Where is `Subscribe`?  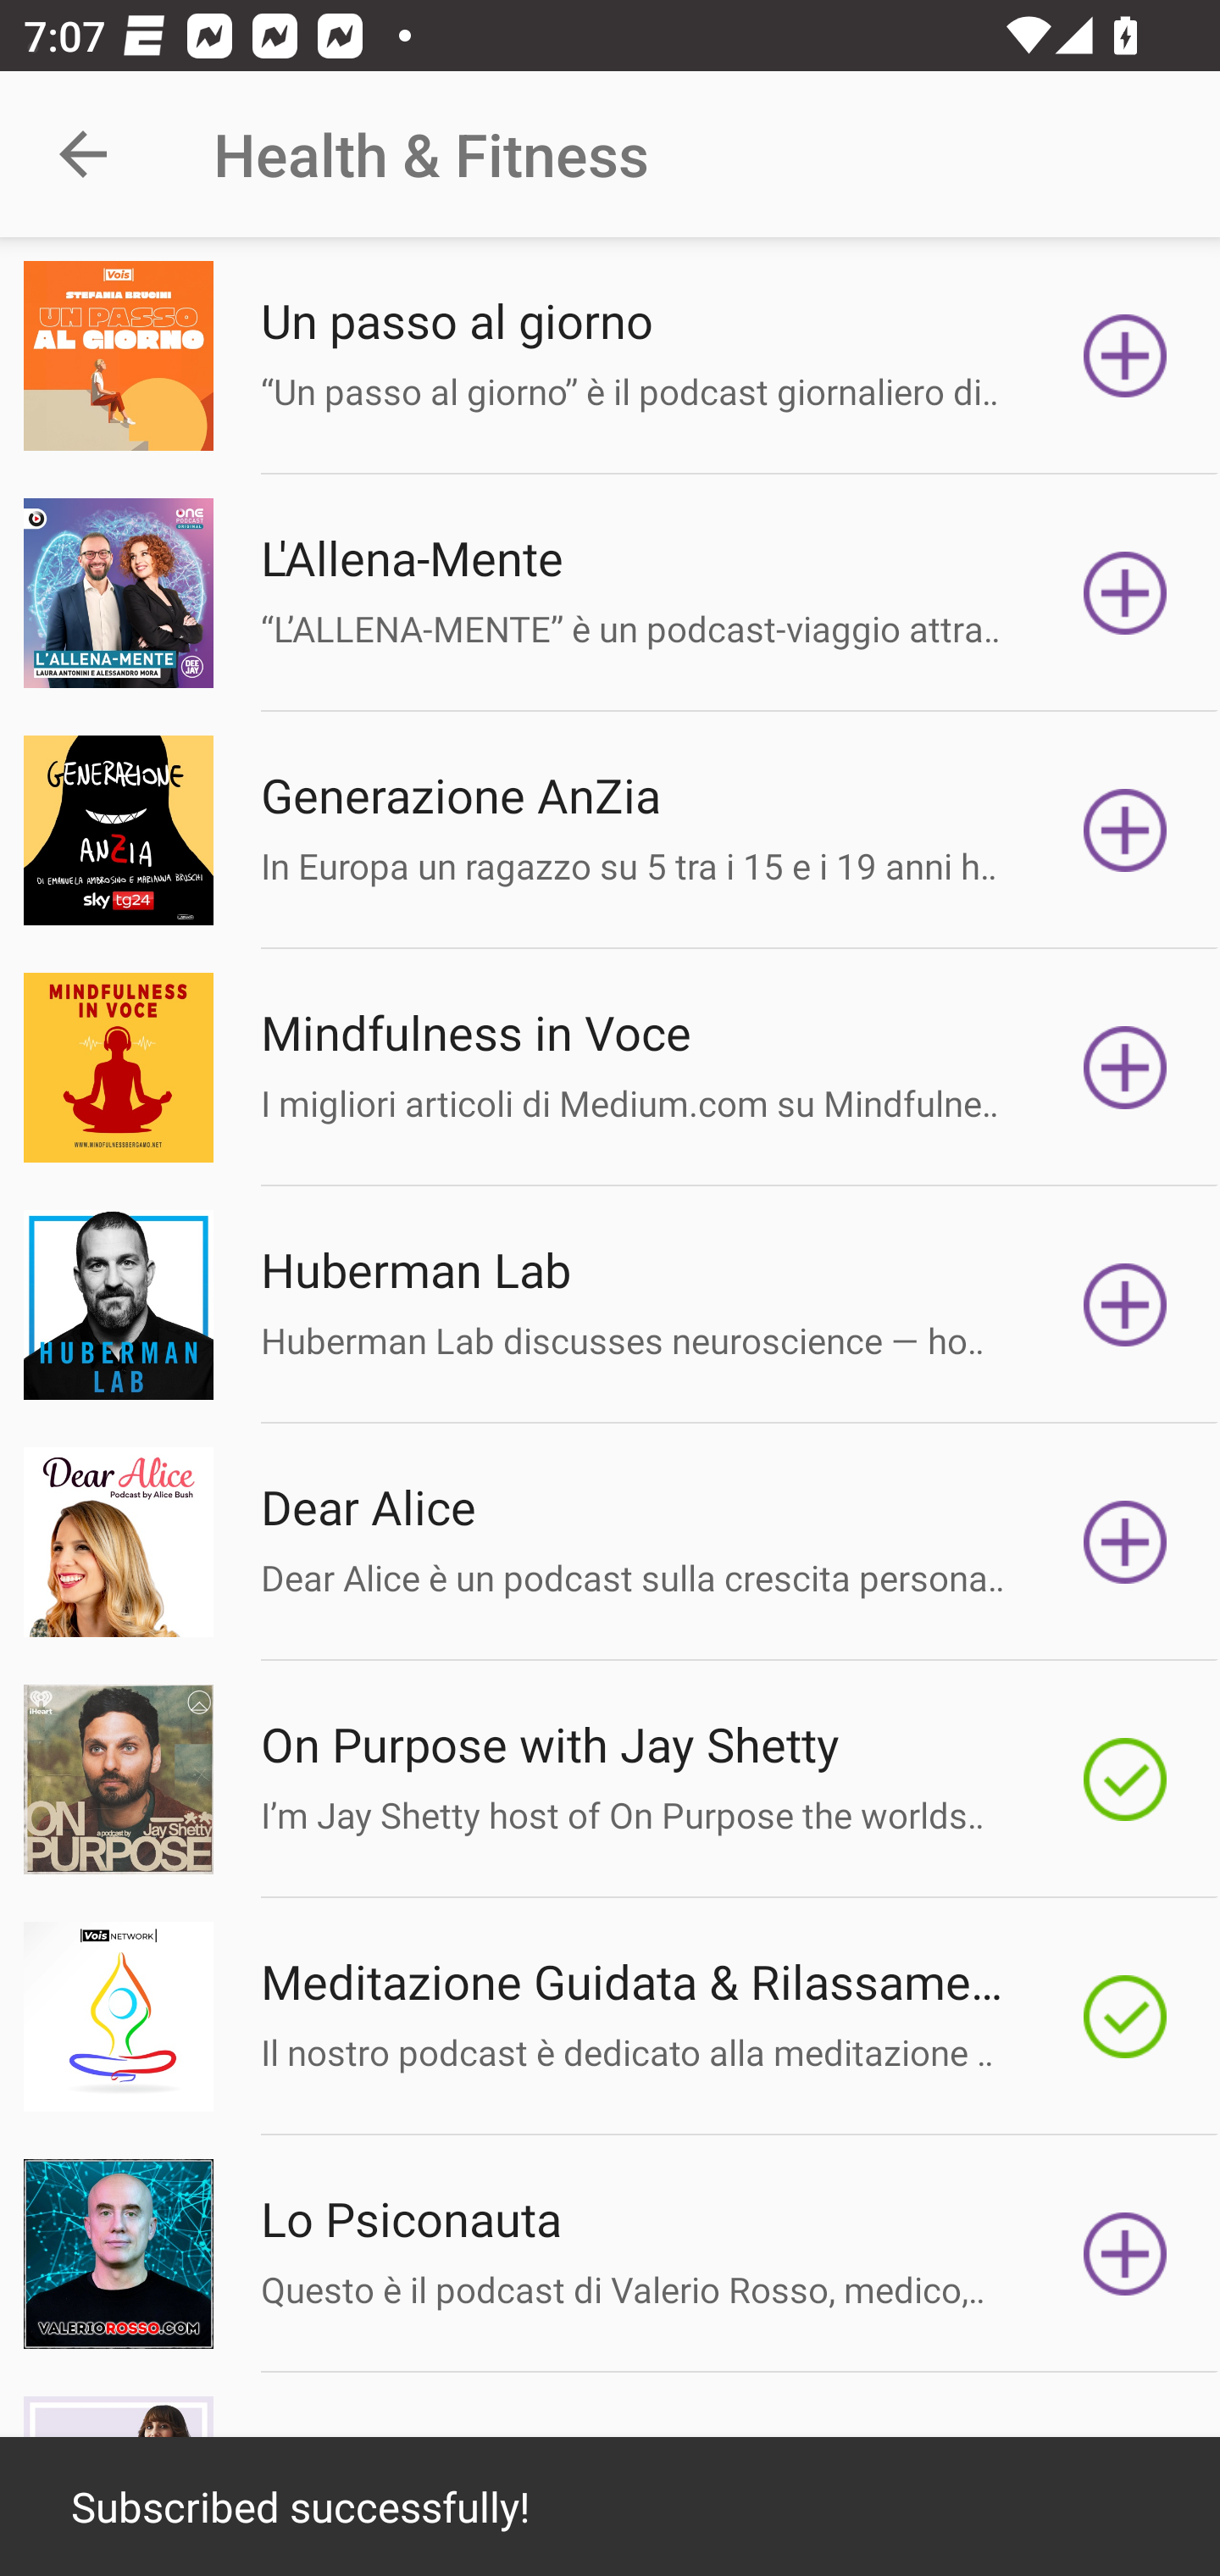
Subscribe is located at coordinates (1125, 1304).